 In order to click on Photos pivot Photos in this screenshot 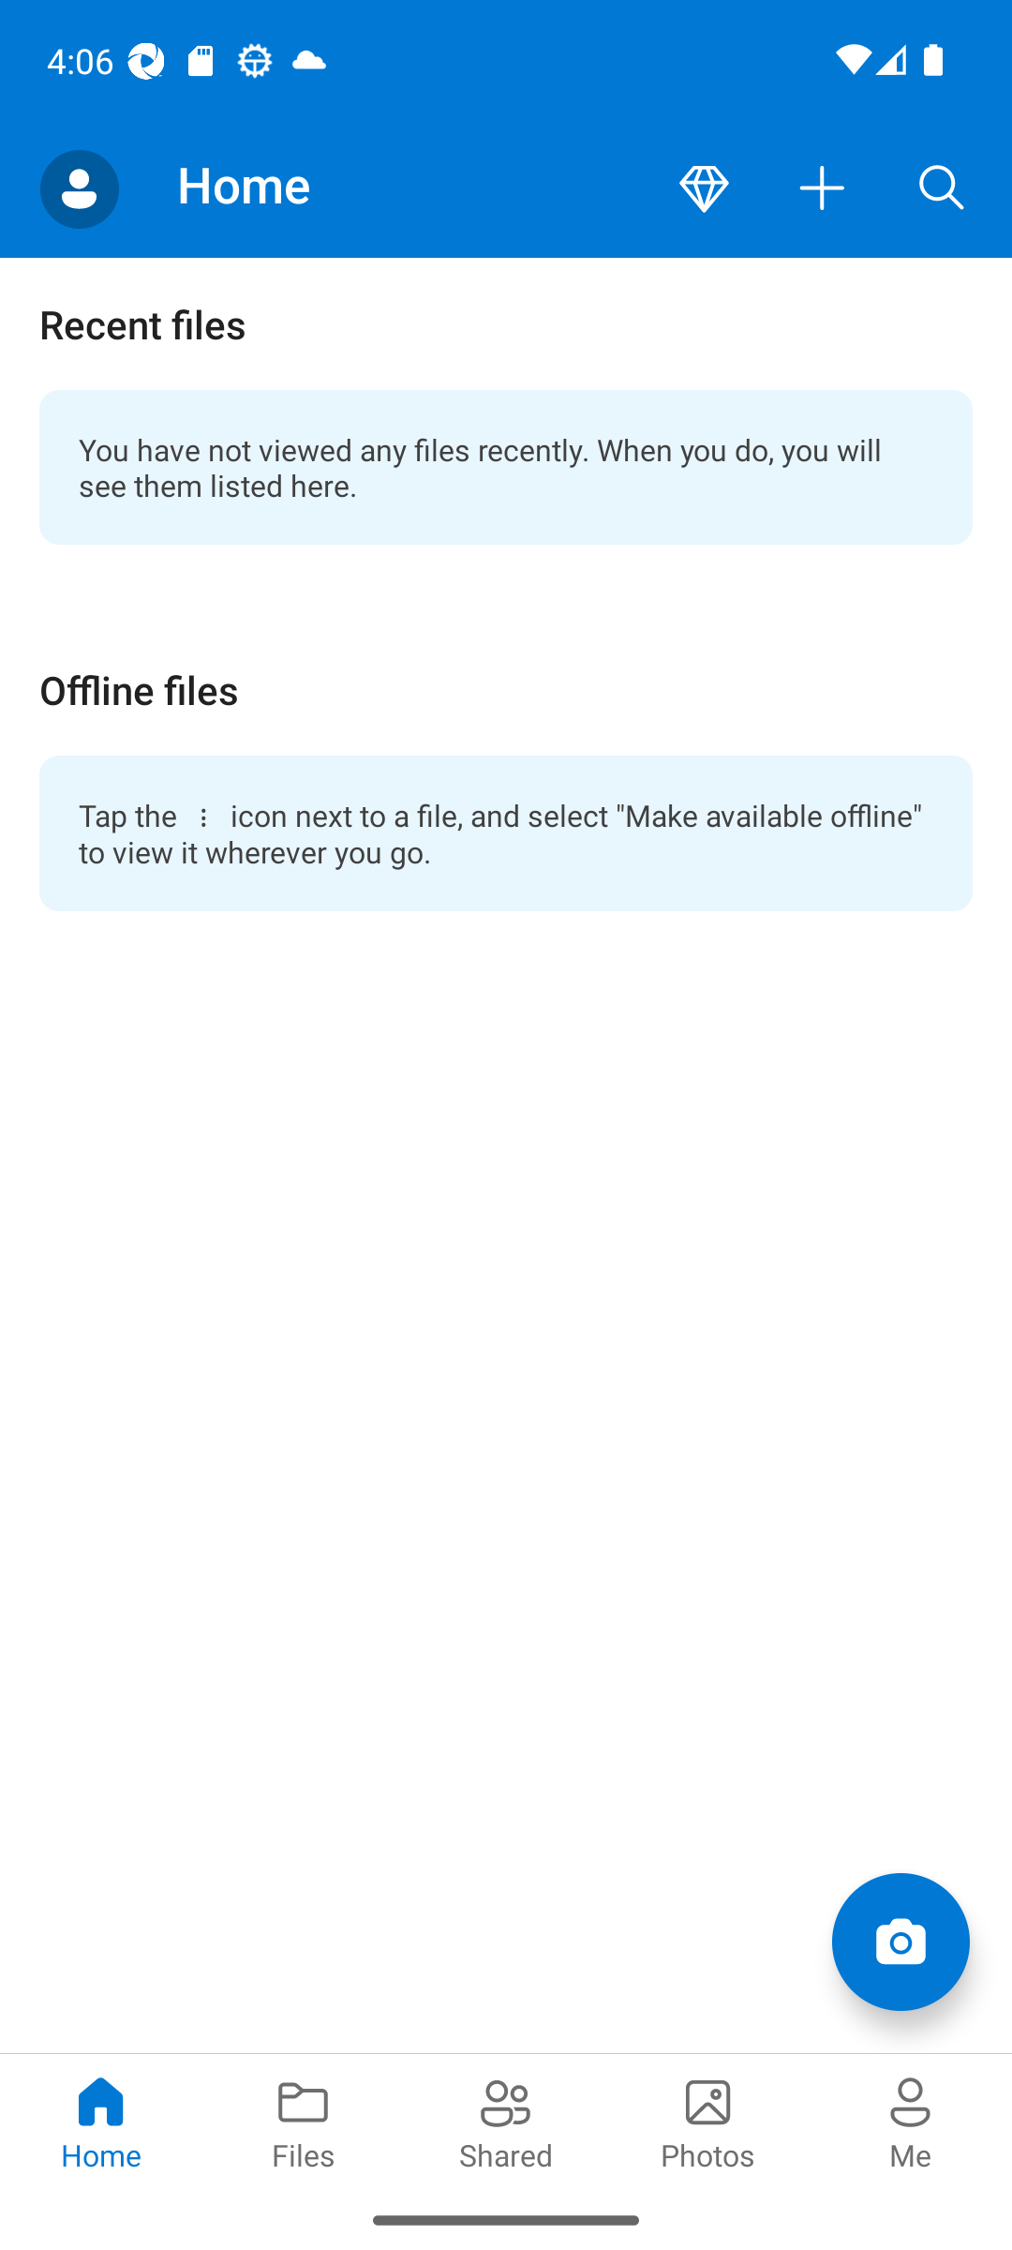, I will do `click(708, 2121)`.